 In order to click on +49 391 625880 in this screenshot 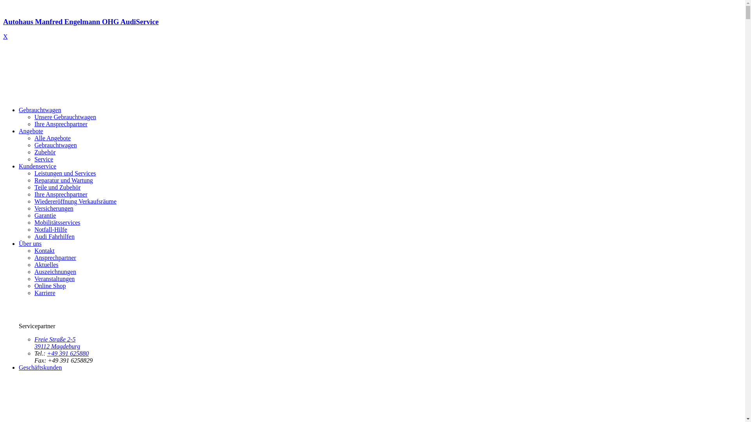, I will do `click(68, 353)`.